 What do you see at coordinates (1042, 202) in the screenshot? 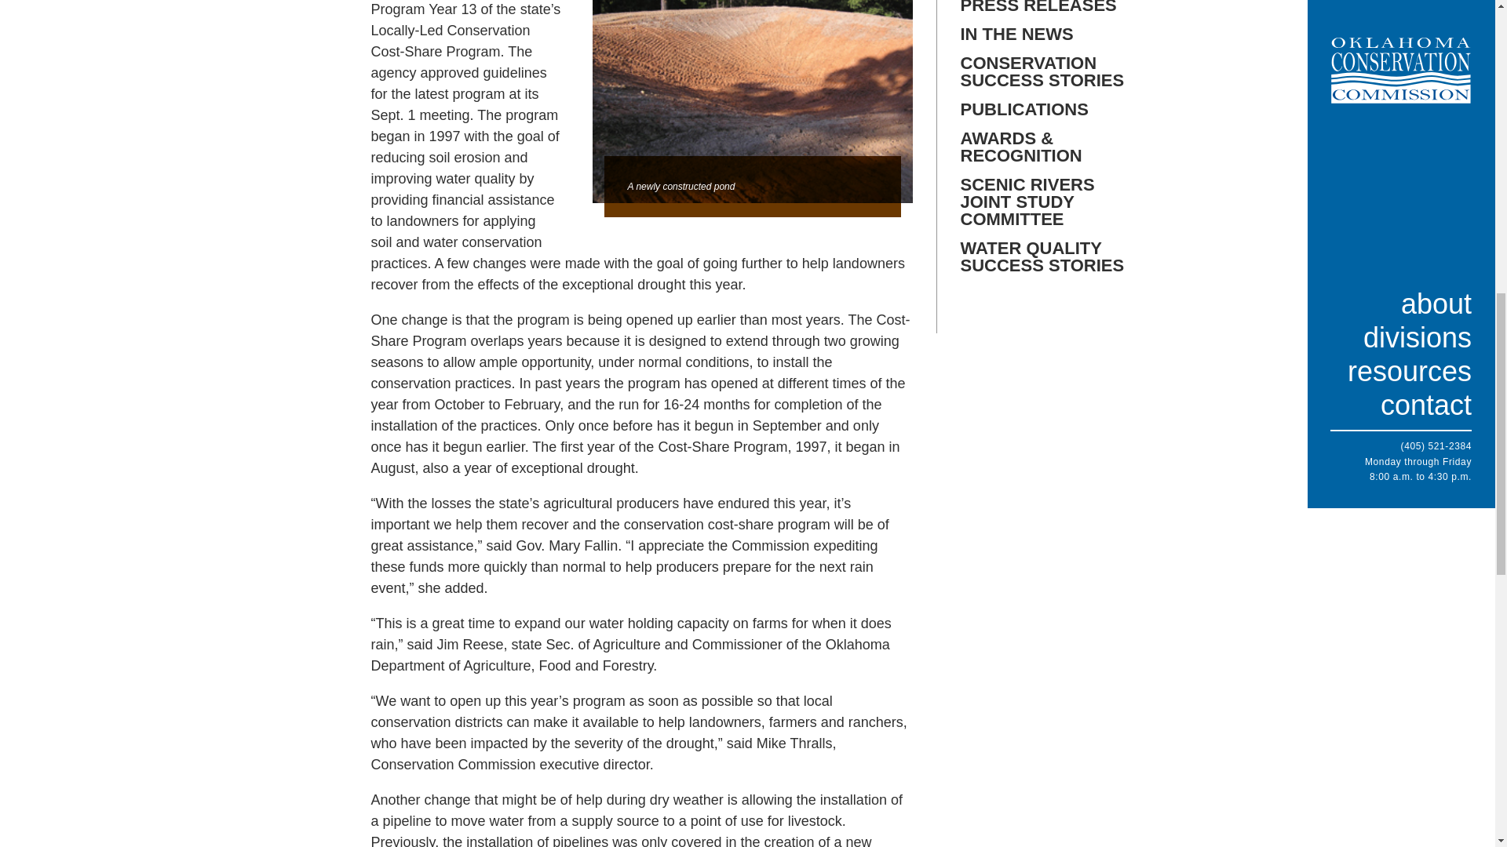
I see `SCENIC RIVERS JOINT STUDY COMMITTEE` at bounding box center [1042, 202].